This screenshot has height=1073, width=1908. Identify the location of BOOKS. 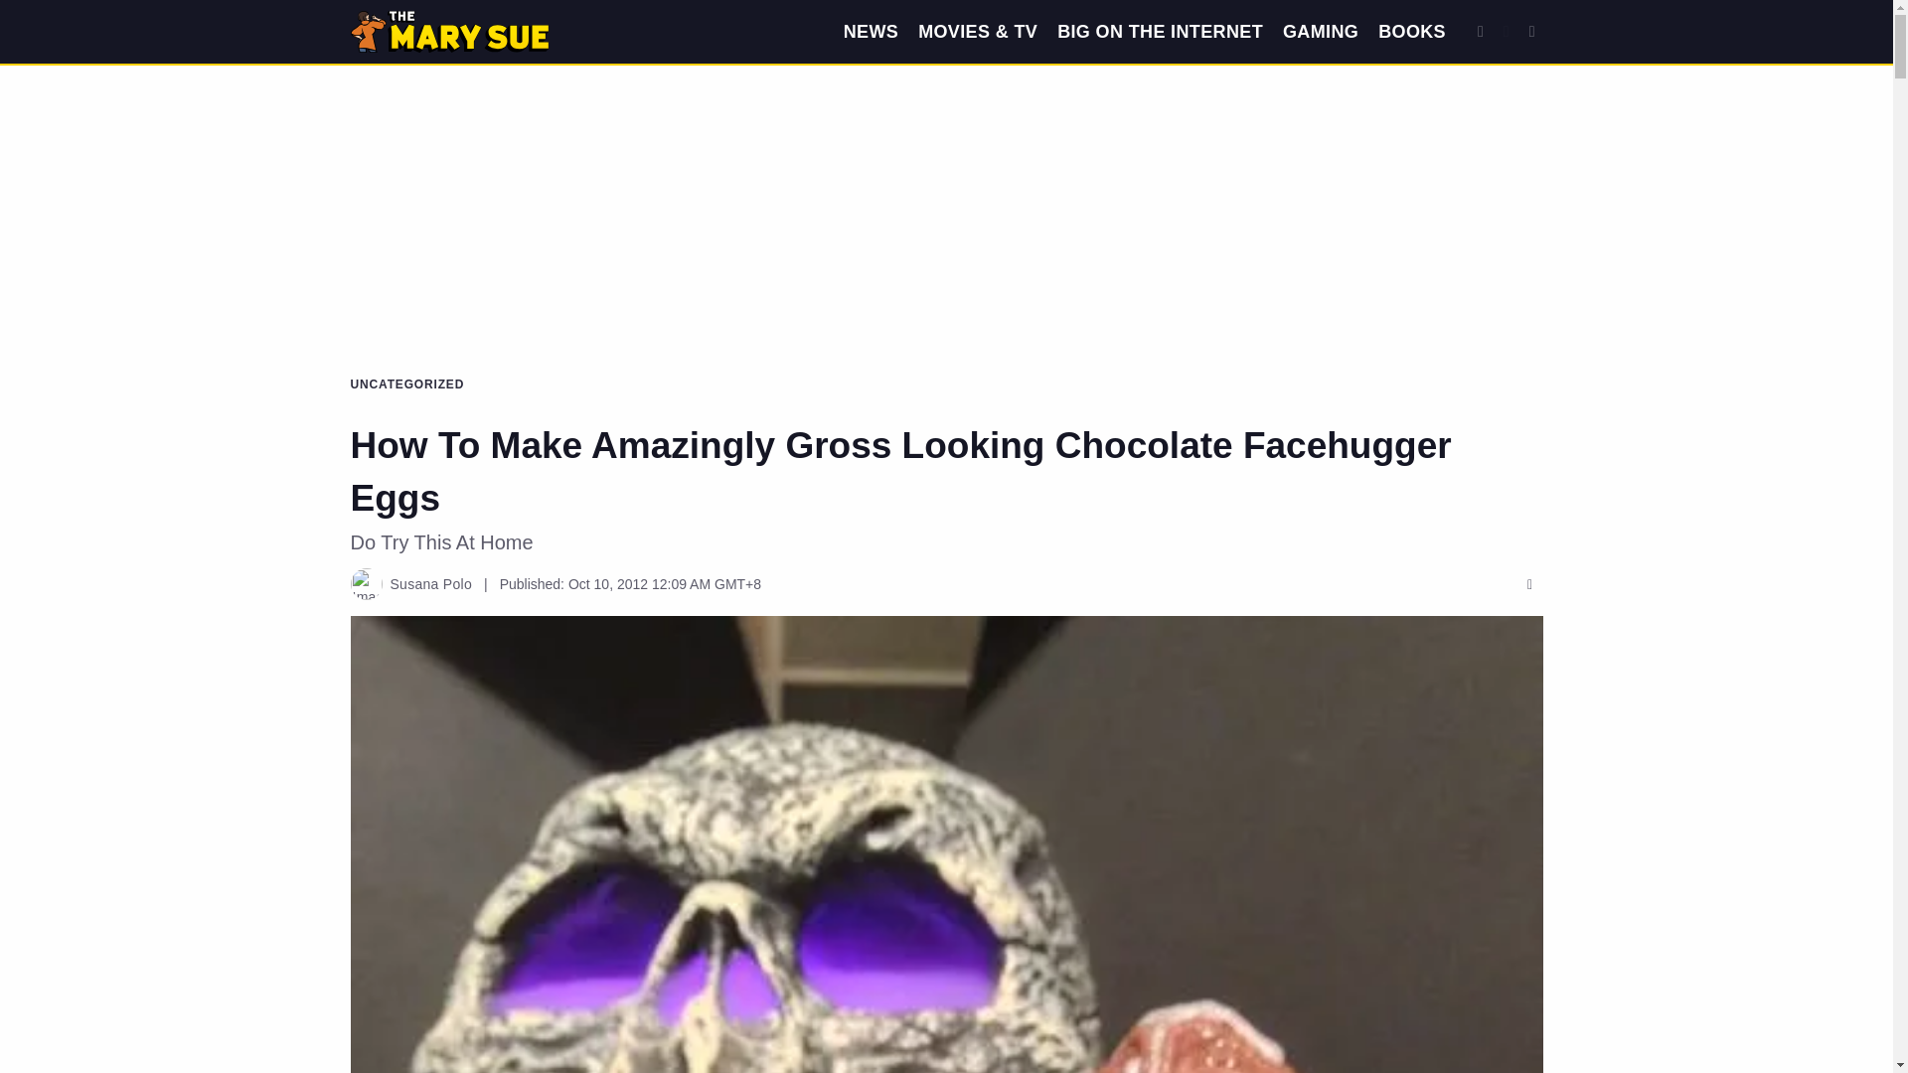
(1411, 32).